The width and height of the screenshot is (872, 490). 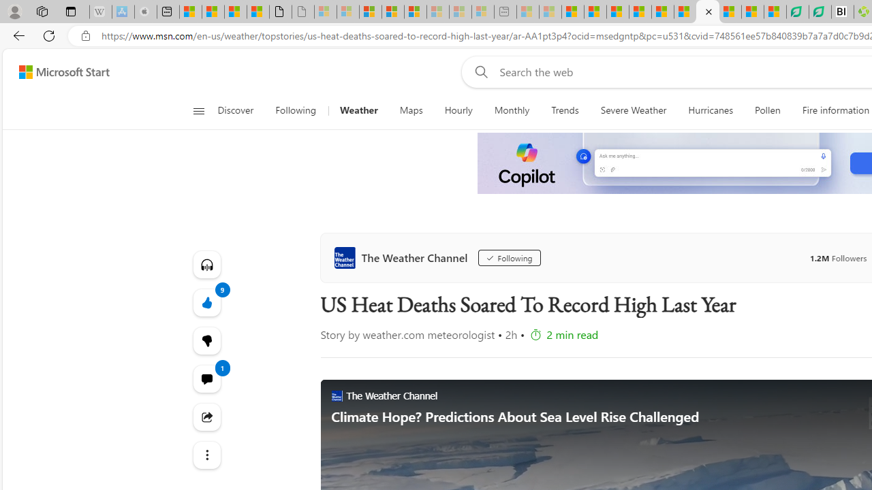 I want to click on Maps, so click(x=411, y=110).